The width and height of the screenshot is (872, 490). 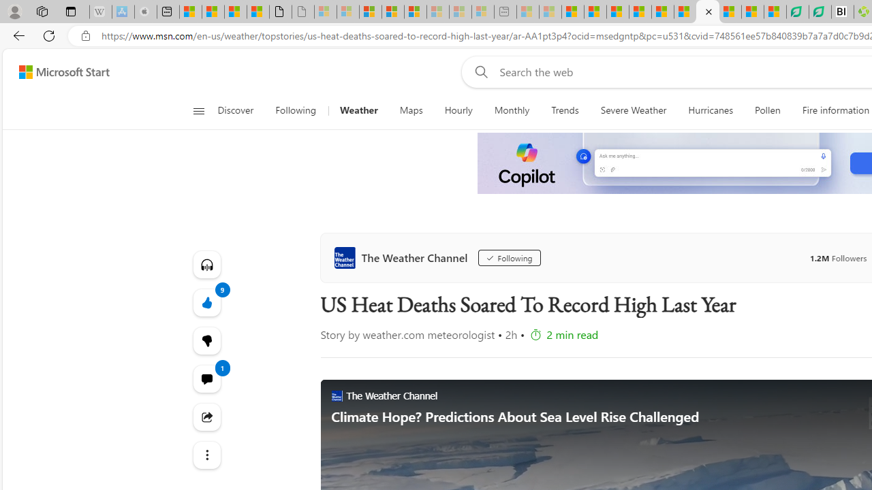 I want to click on Maps, so click(x=411, y=110).